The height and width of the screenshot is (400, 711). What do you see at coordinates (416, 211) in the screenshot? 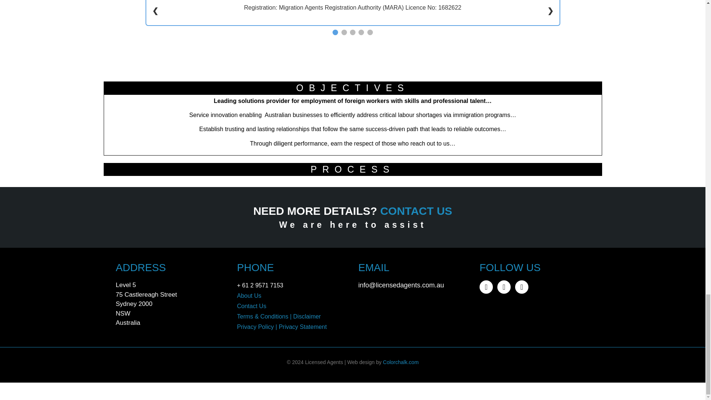
I see `CONTACT US` at bounding box center [416, 211].